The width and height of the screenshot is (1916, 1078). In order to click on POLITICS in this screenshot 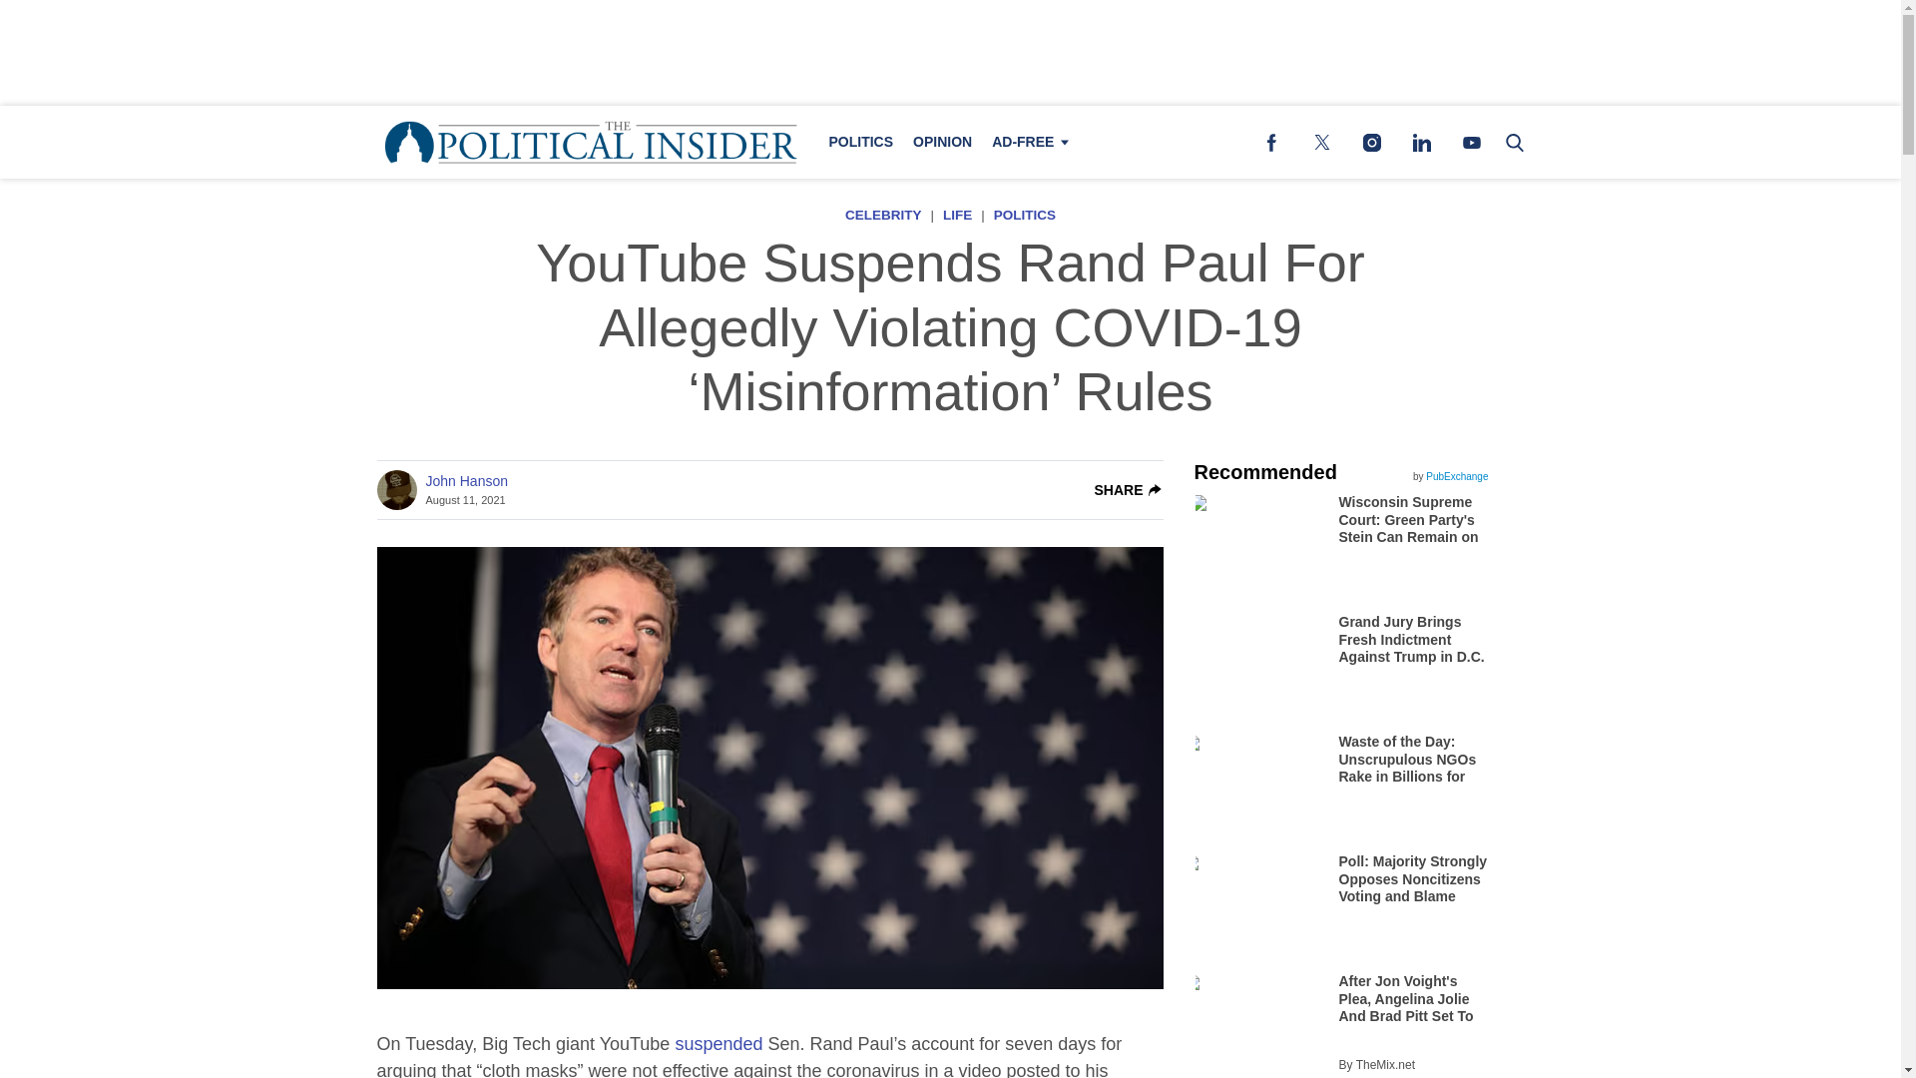, I will do `click(860, 142)`.